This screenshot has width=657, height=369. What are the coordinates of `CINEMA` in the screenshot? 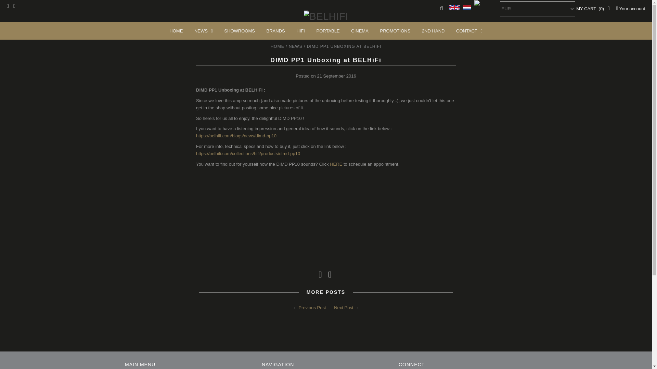 It's located at (360, 31).